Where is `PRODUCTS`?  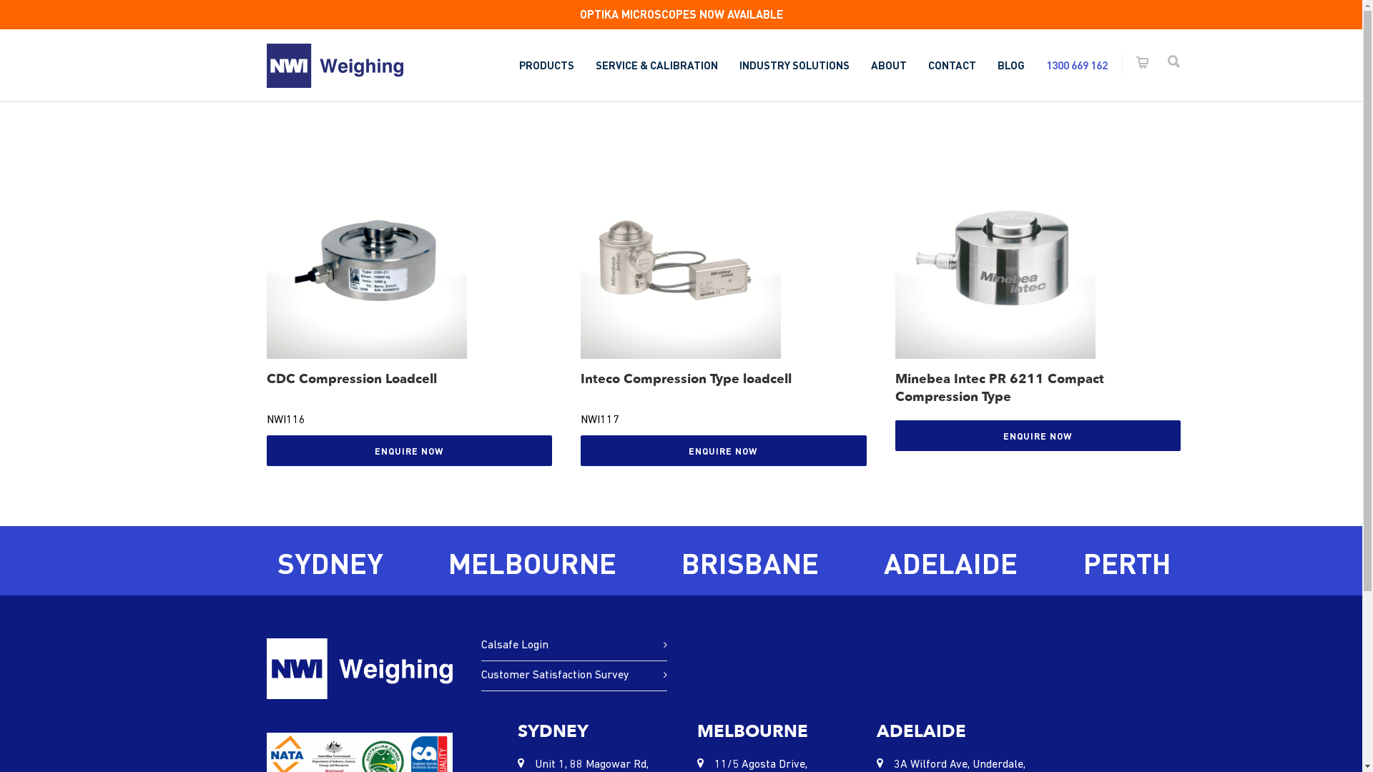
PRODUCTS is located at coordinates (546, 65).